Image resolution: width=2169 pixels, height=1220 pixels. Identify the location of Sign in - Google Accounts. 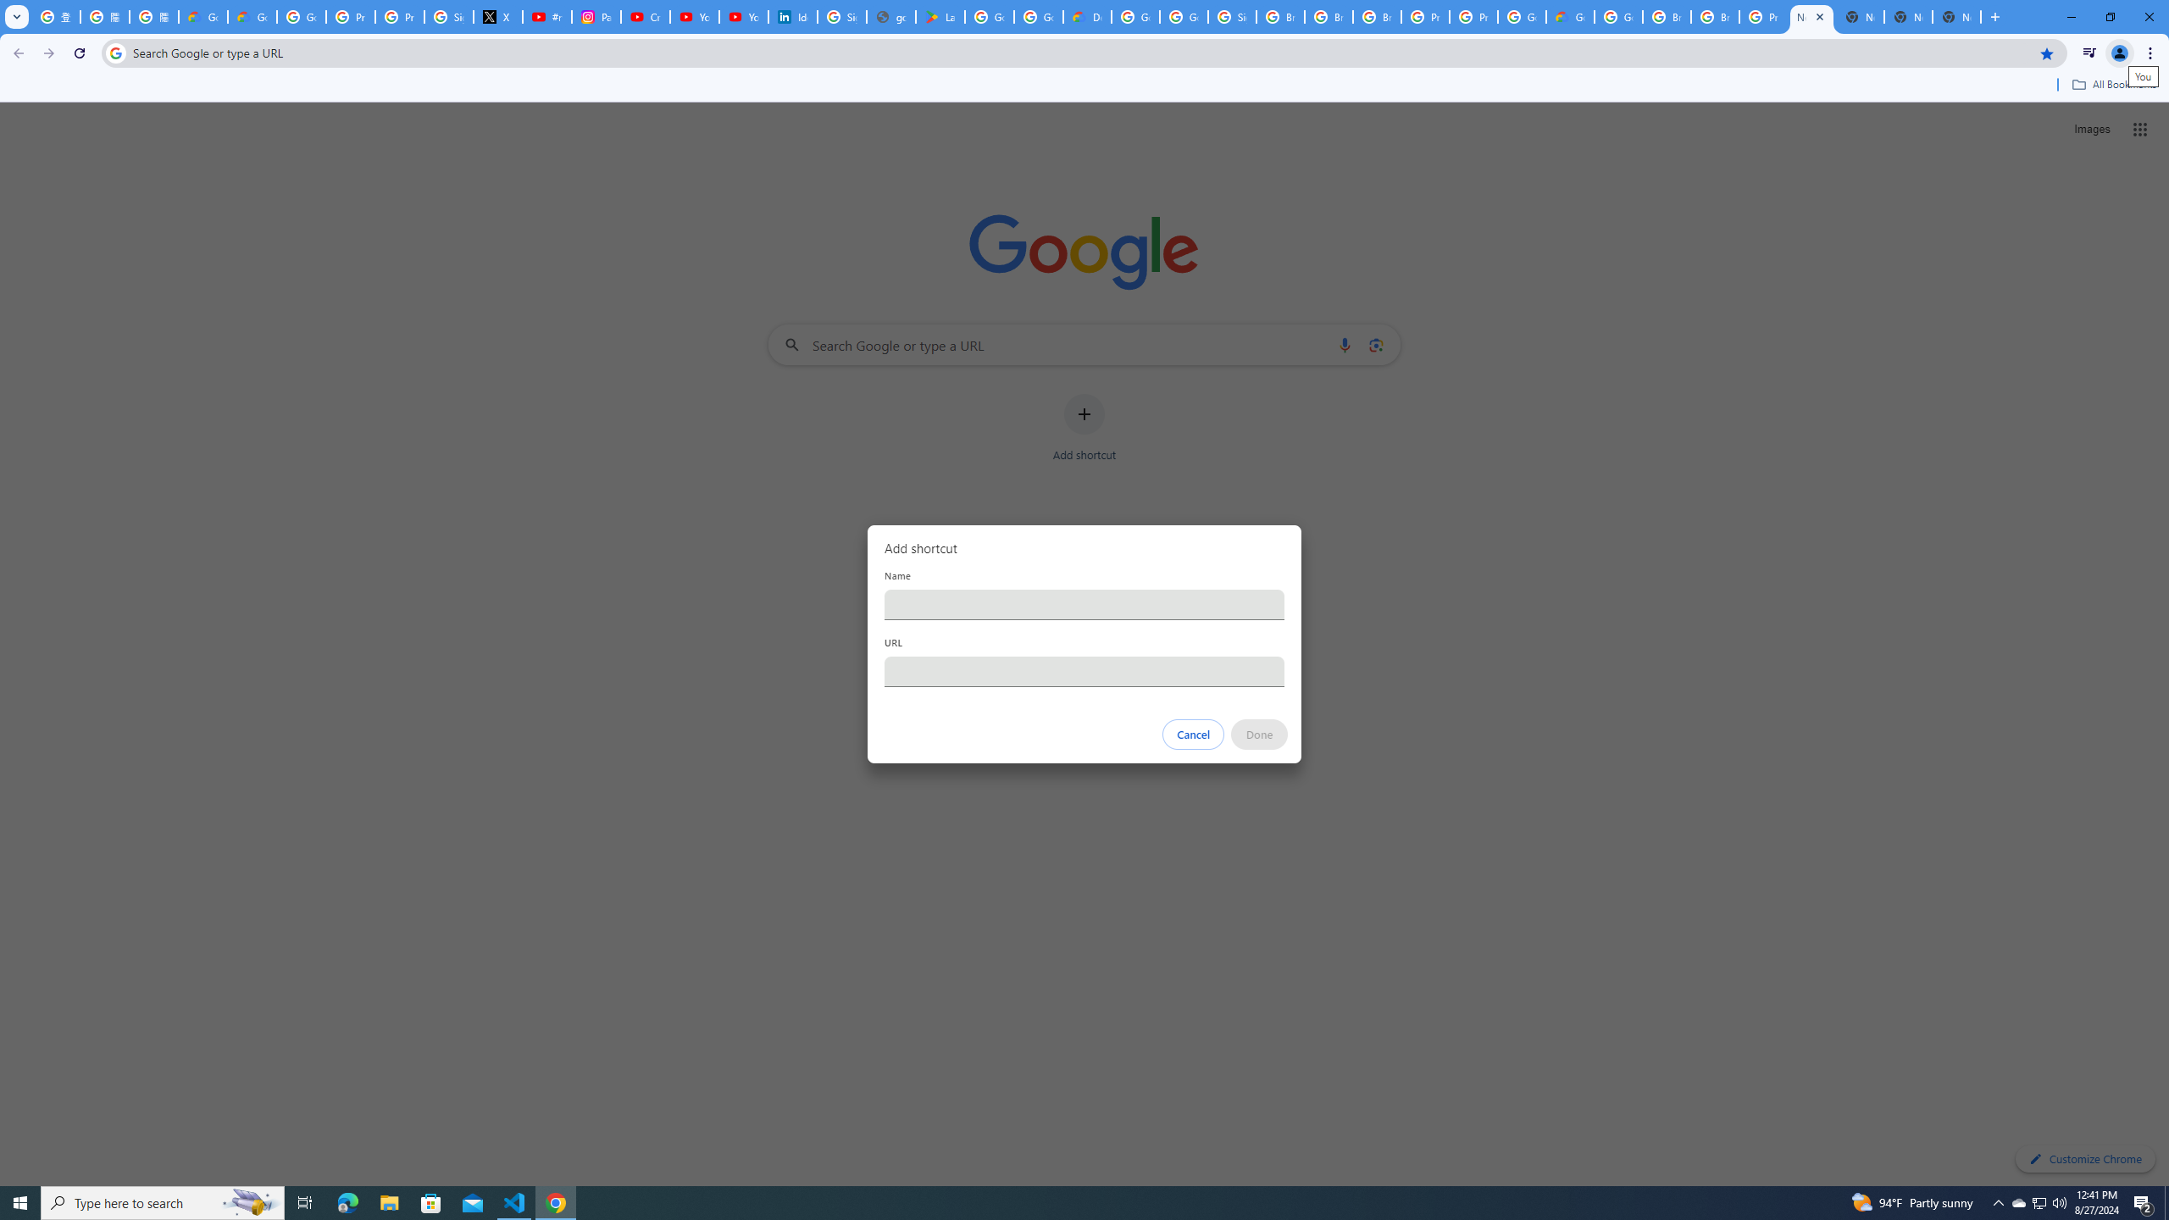
(449, 17).